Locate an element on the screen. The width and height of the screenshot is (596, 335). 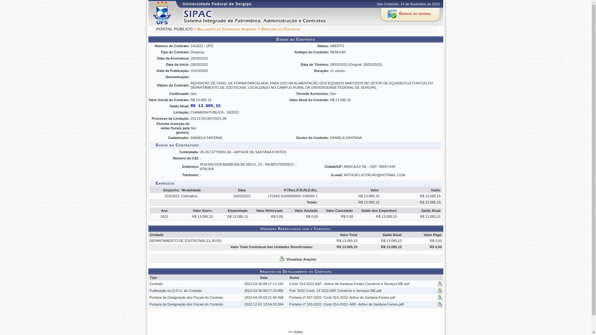
Visualizar is located at coordinates (440, 306).